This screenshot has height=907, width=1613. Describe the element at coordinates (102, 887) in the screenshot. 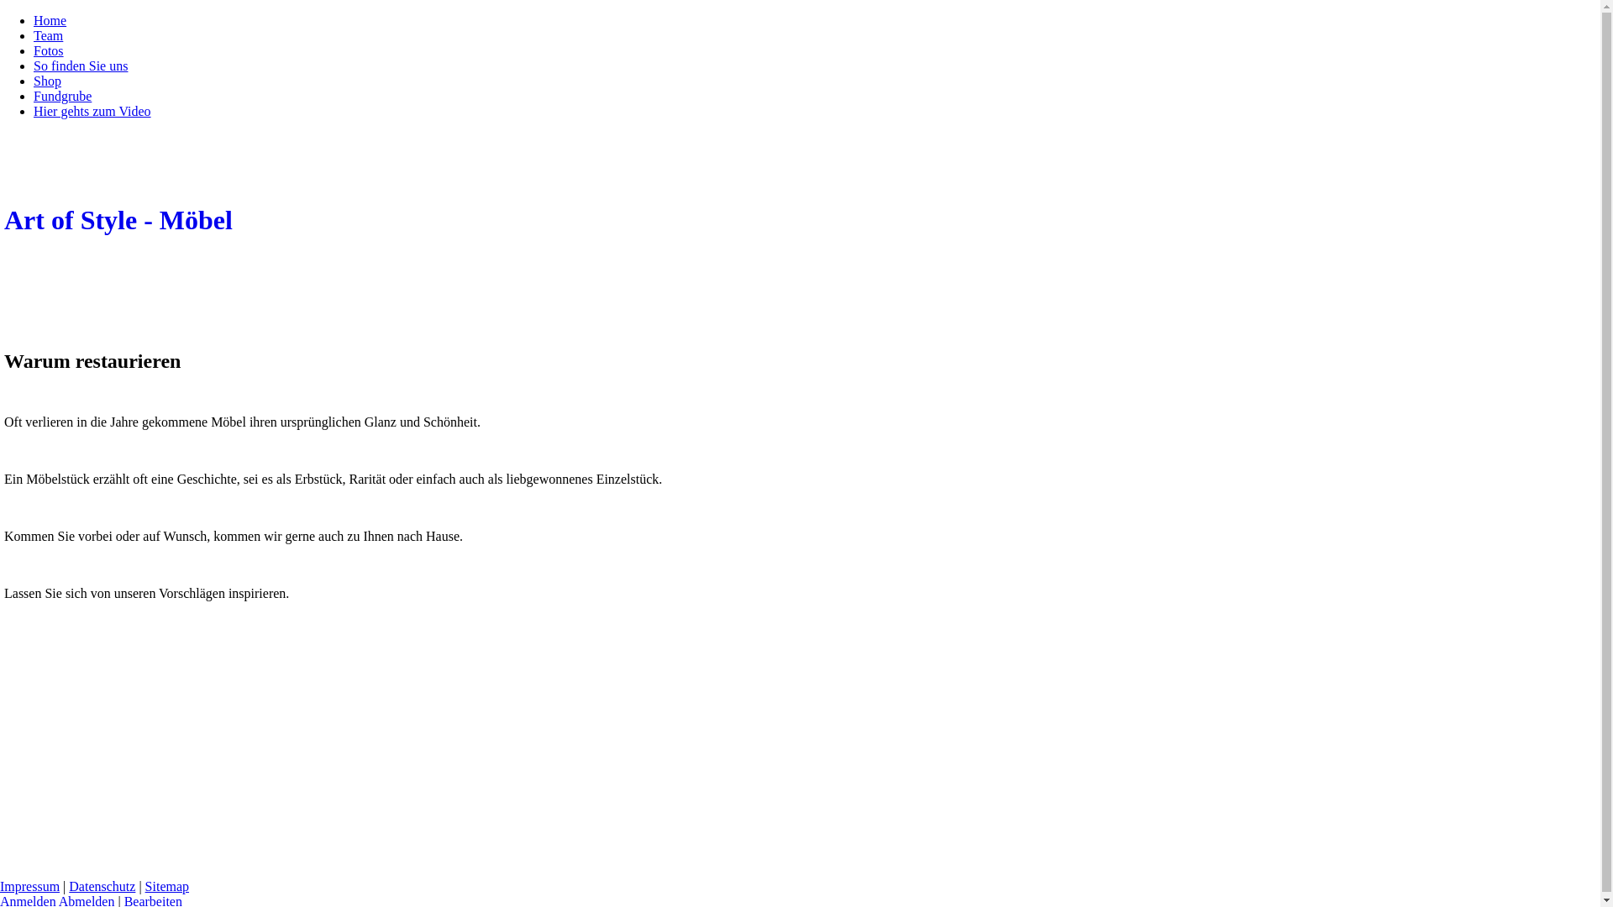

I see `Datenschutz` at that location.